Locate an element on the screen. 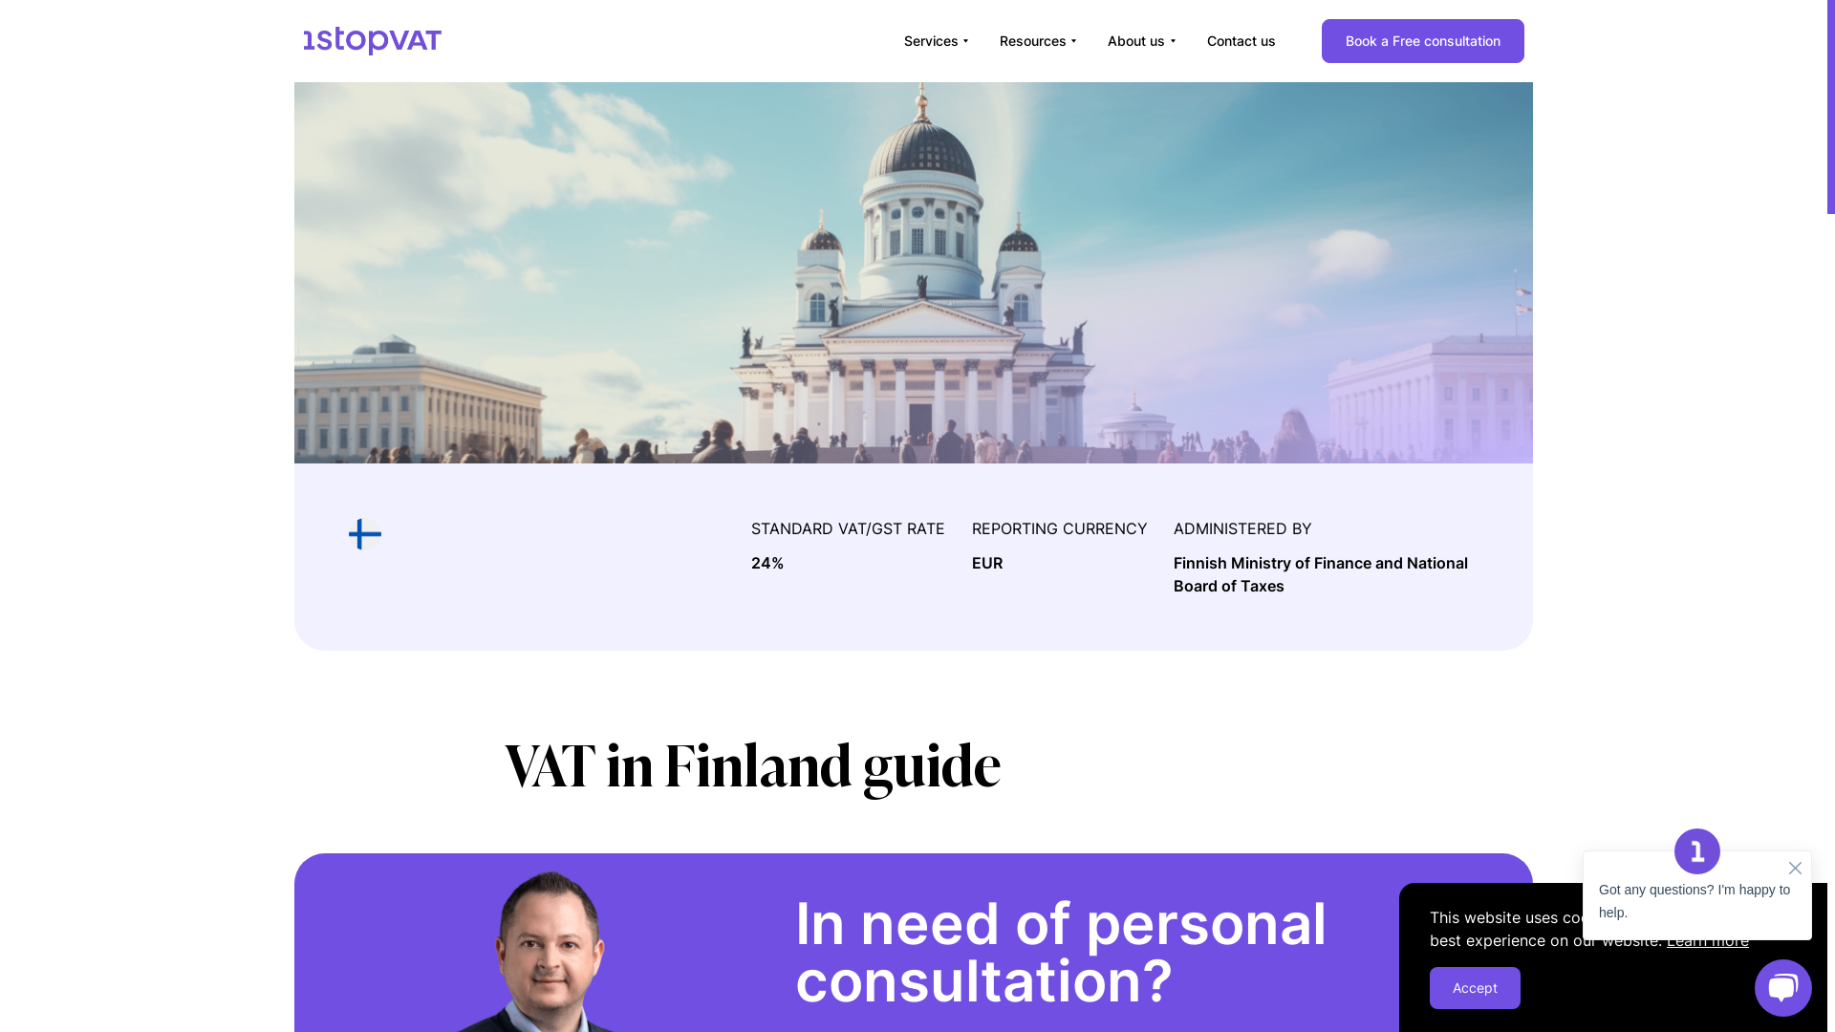 This screenshot has width=1835, height=1032. Resources is located at coordinates (1038, 41).